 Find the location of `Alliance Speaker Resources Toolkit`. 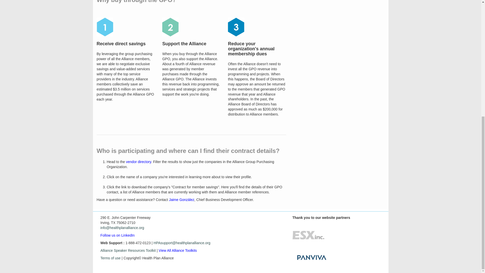

Alliance Speaker Resources Toolkit is located at coordinates (128, 250).